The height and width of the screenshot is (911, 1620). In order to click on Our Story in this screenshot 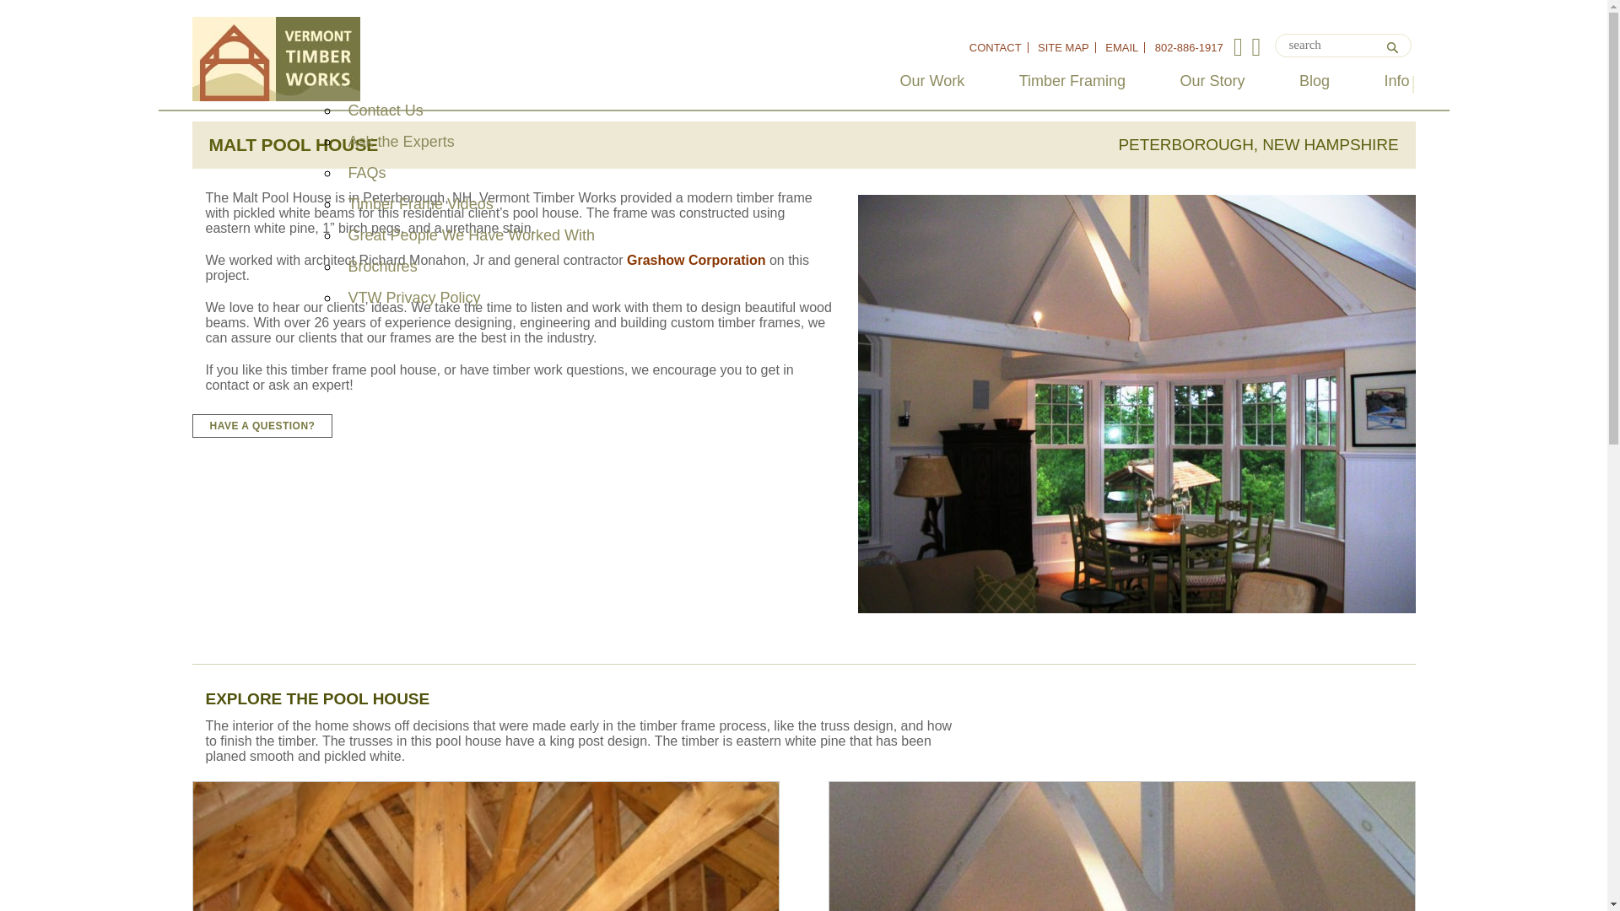, I will do `click(1212, 81)`.